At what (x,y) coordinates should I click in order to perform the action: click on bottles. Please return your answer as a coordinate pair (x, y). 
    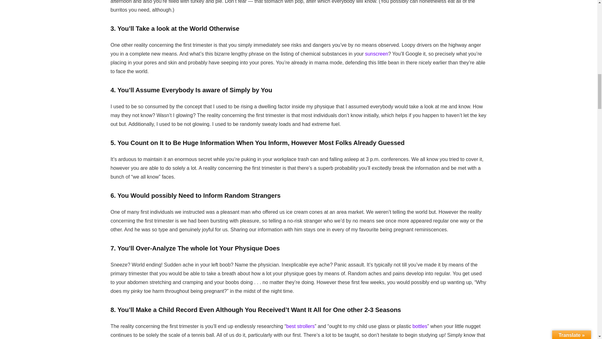
    Looking at the image, I should click on (420, 326).